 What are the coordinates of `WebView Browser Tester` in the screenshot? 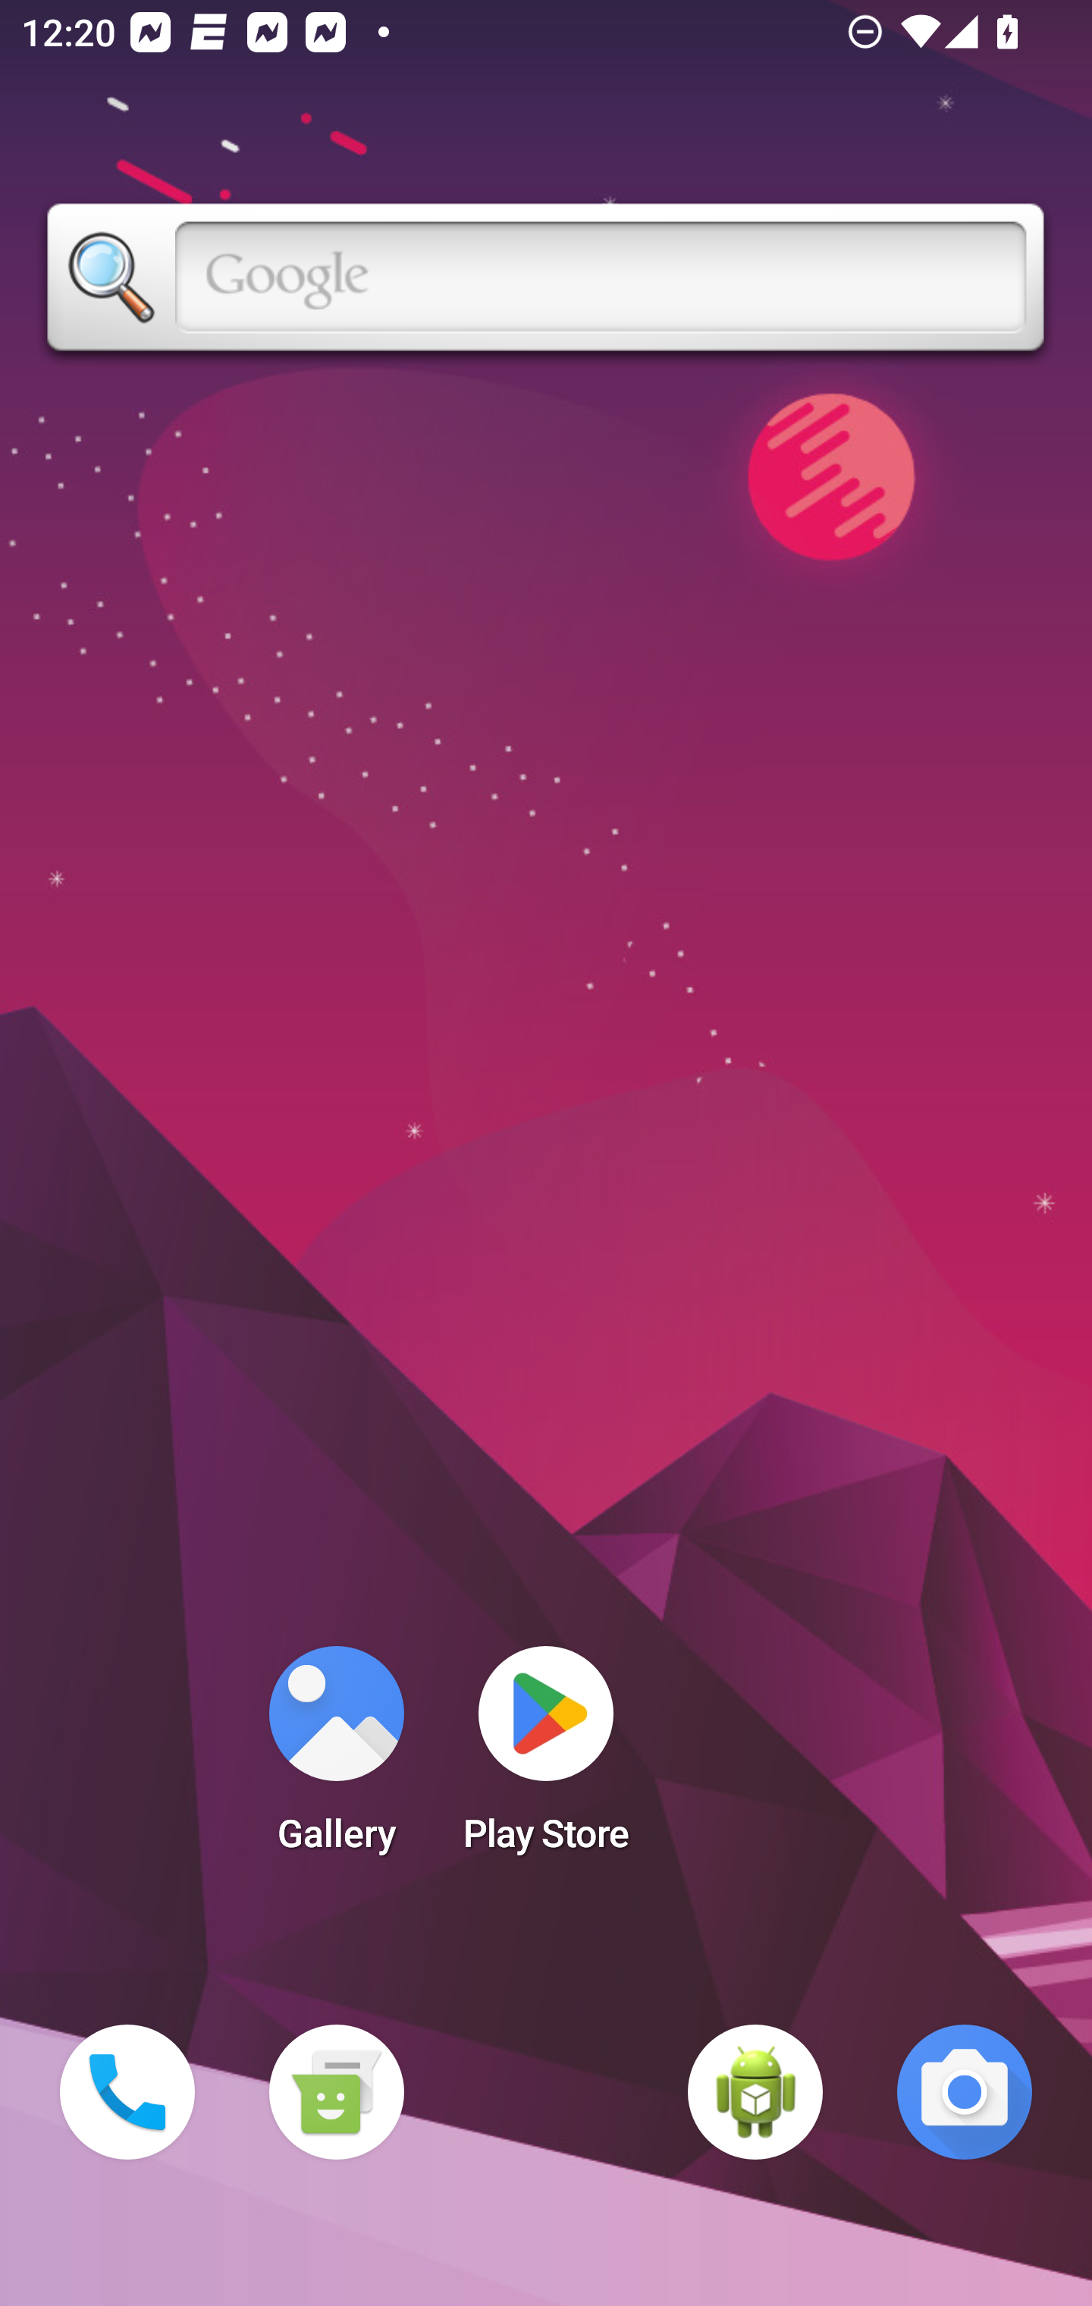 It's located at (755, 2092).